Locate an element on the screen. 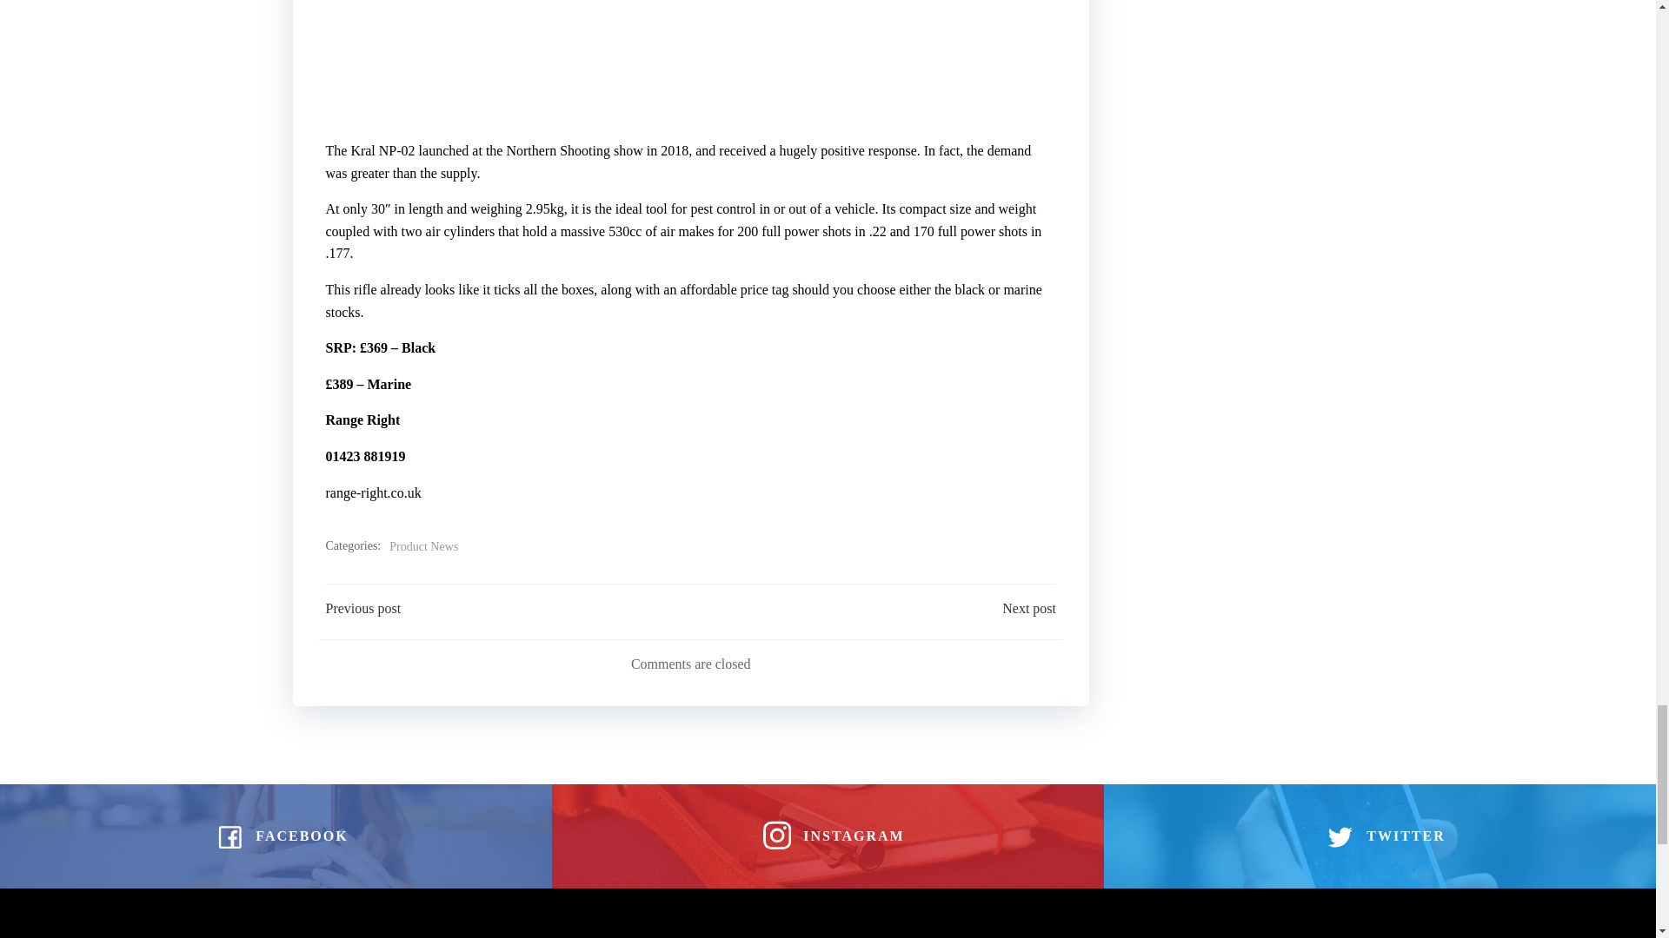 This screenshot has width=1669, height=938. range-right.co.uk is located at coordinates (372, 492).